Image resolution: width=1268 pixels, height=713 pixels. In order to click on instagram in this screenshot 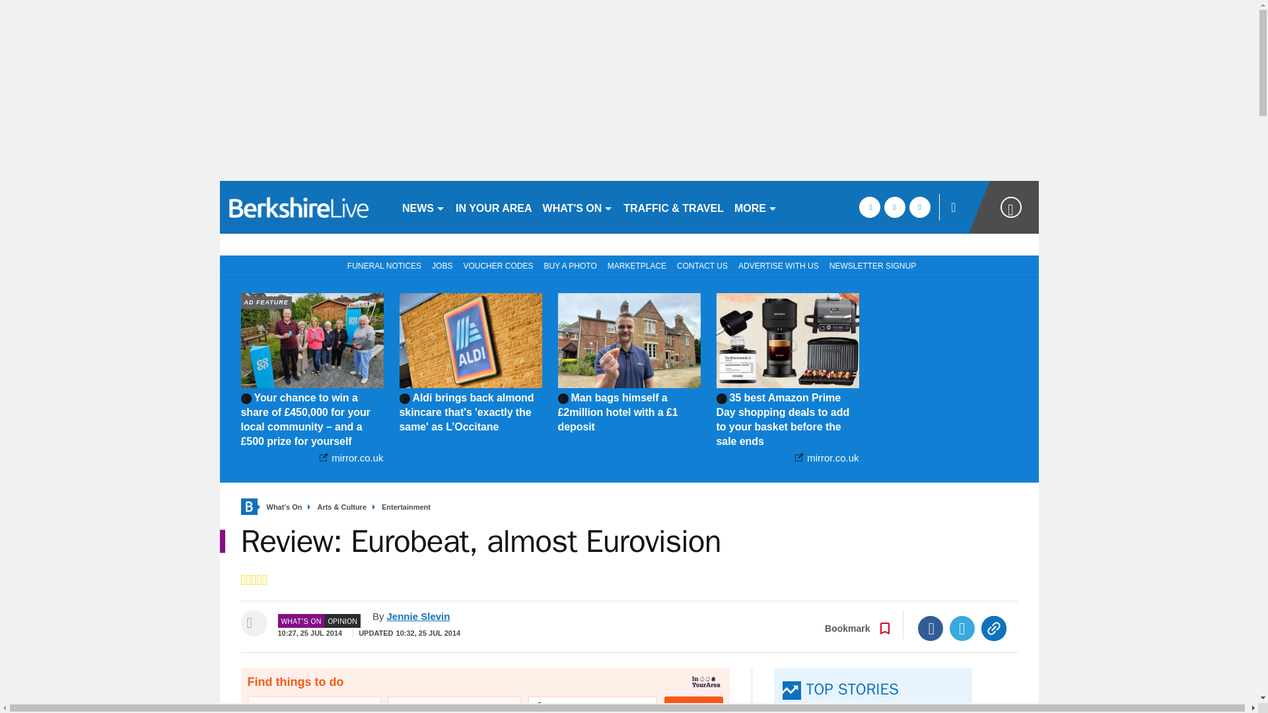, I will do `click(919, 207)`.